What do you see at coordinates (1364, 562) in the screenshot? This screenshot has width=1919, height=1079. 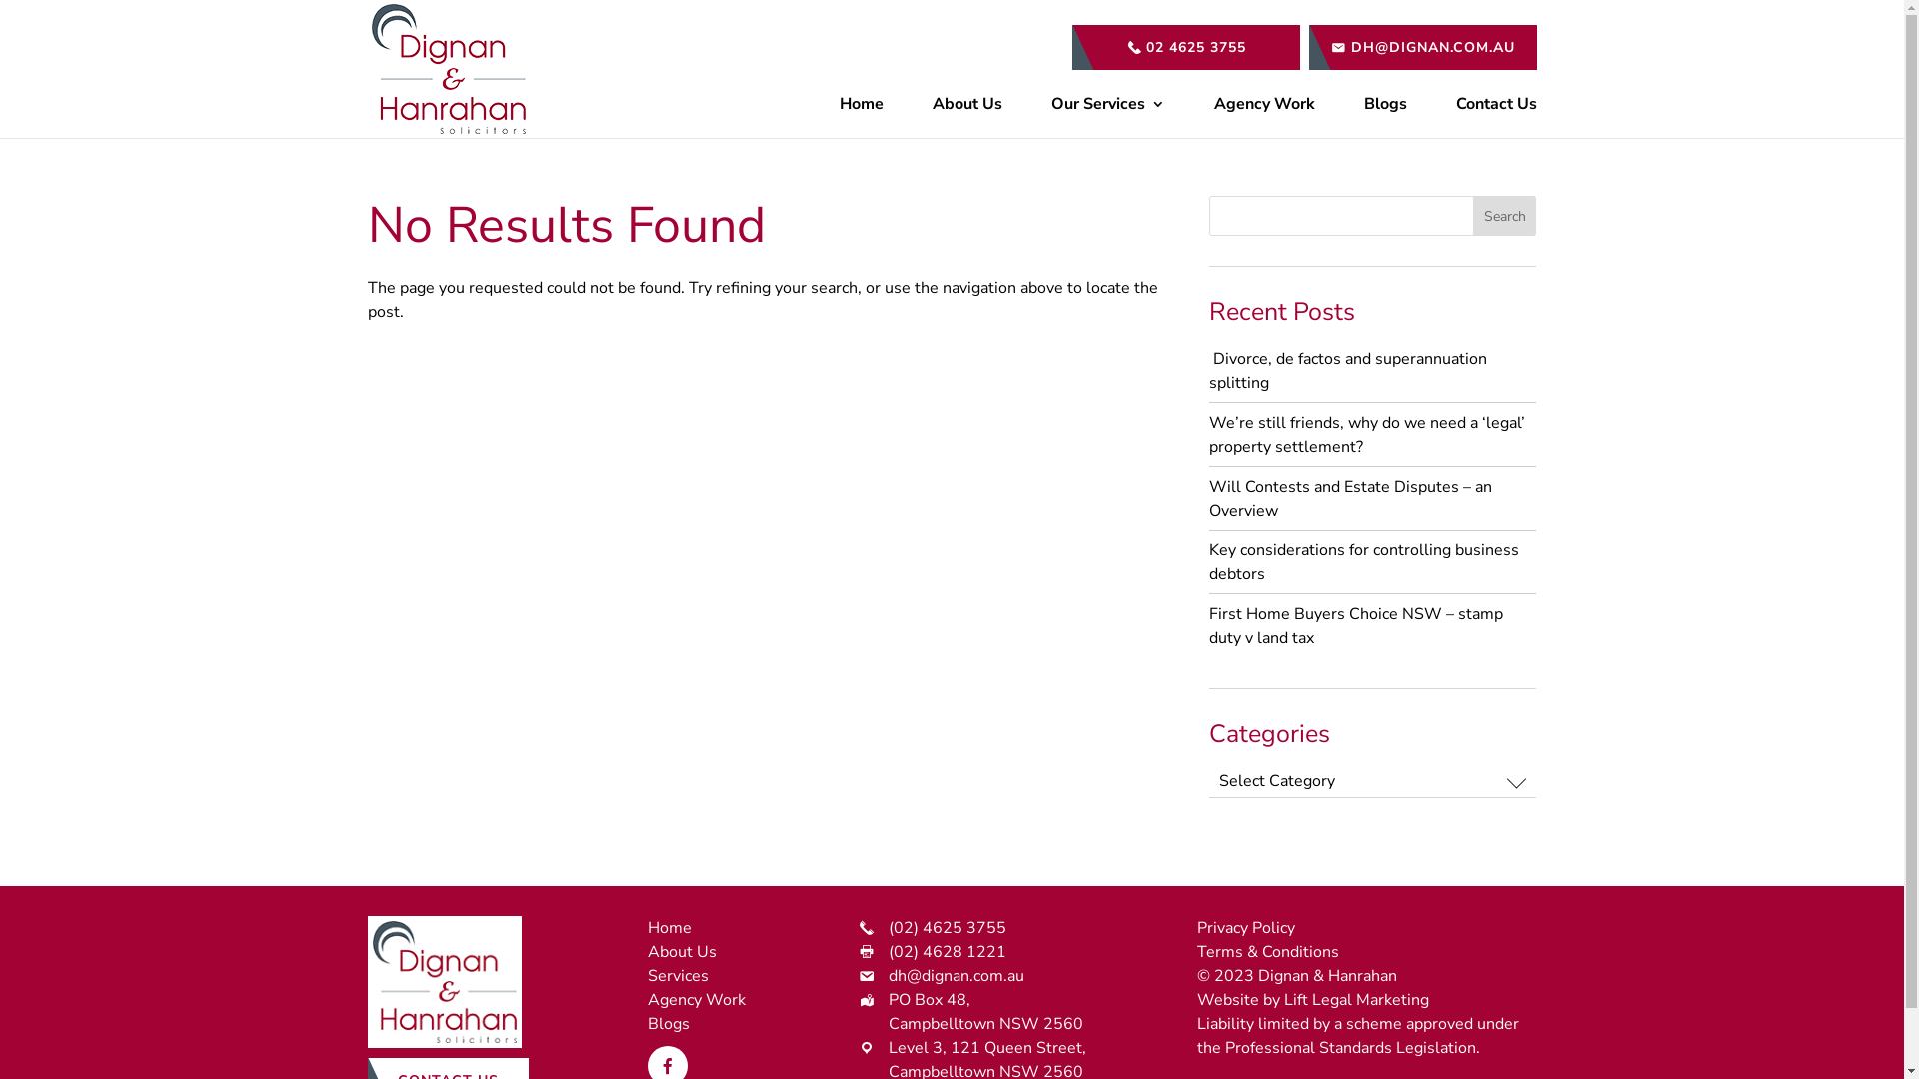 I see `Key considerations for controlling business debtors` at bounding box center [1364, 562].